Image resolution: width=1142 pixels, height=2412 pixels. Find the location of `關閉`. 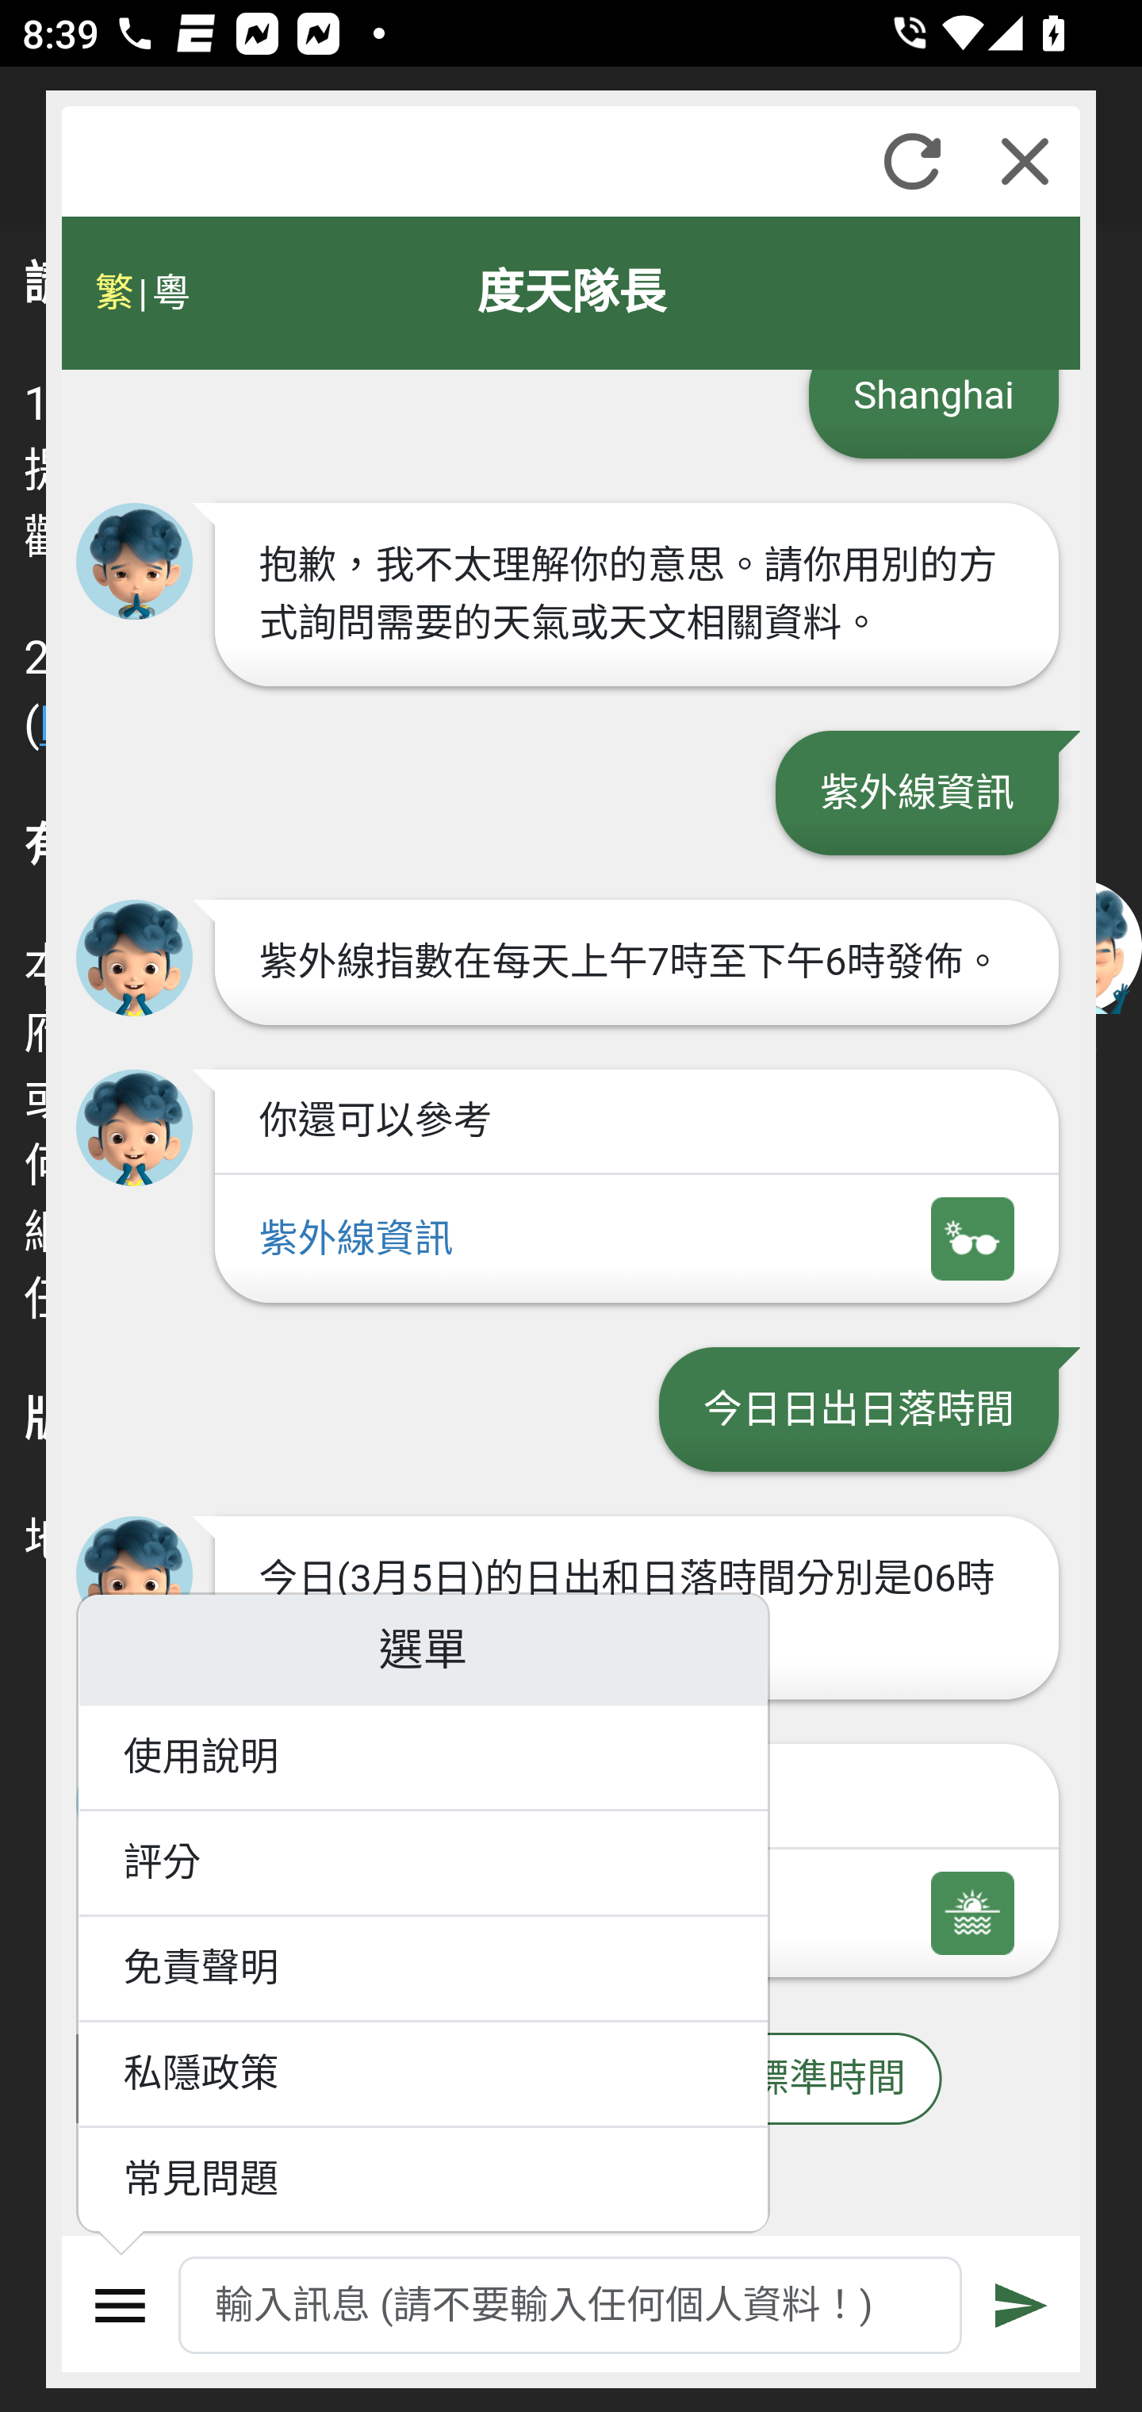

關閉 is located at coordinates (1025, 161).